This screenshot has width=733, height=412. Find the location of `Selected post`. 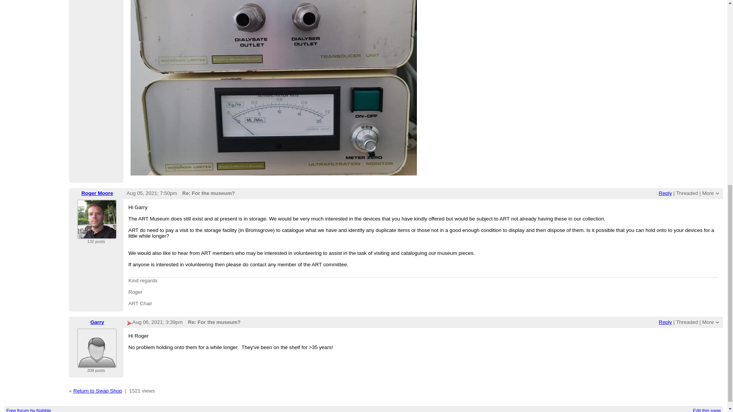

Selected post is located at coordinates (130, 323).